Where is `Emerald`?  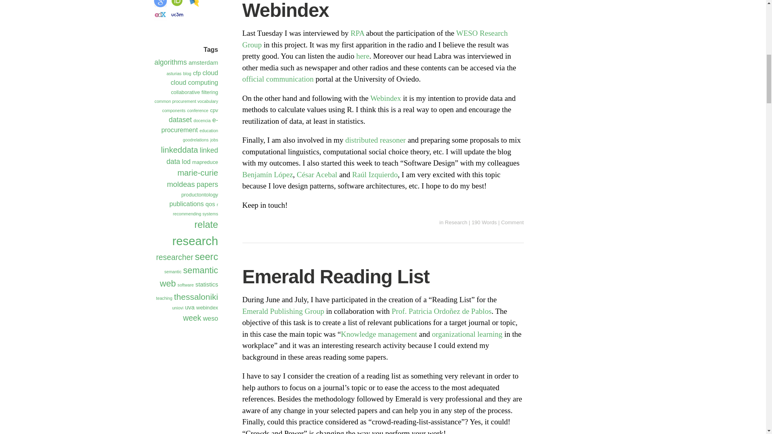 Emerald is located at coordinates (283, 311).